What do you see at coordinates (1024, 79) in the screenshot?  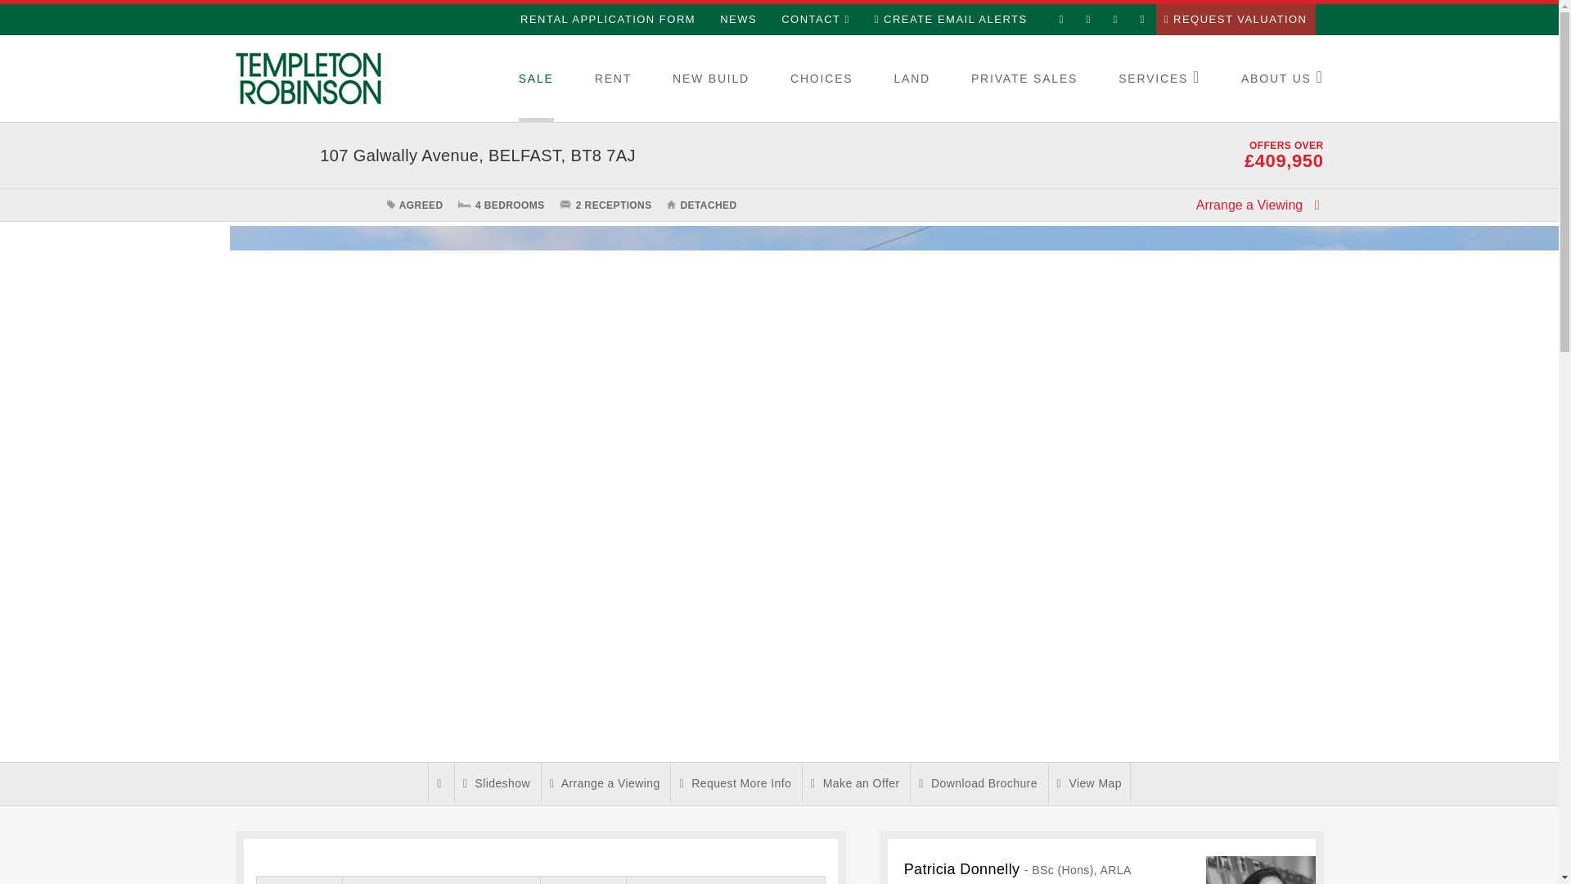 I see `PRIVATE SALES` at bounding box center [1024, 79].